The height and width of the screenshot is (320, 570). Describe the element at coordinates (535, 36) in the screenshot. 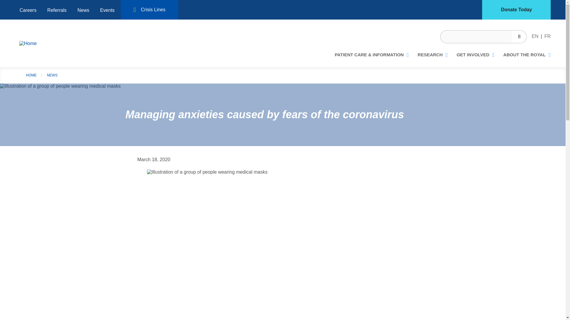

I see `EN` at that location.